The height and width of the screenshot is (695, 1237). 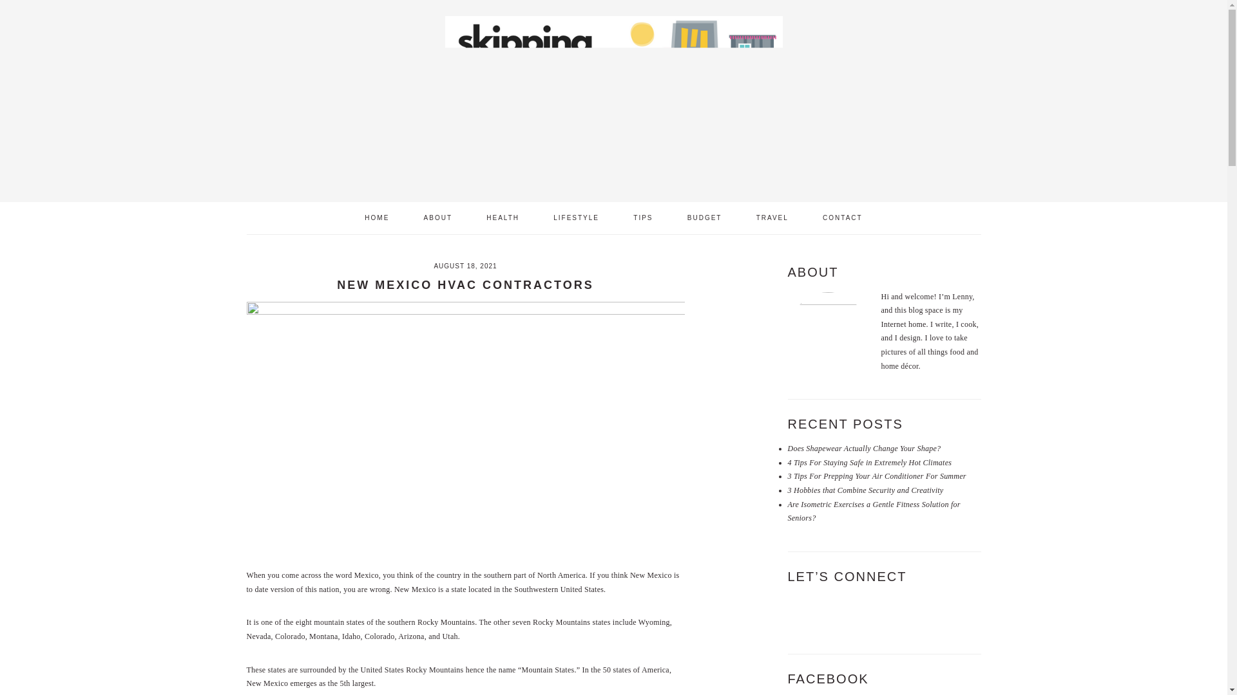 What do you see at coordinates (705, 218) in the screenshot?
I see `BUDGET` at bounding box center [705, 218].